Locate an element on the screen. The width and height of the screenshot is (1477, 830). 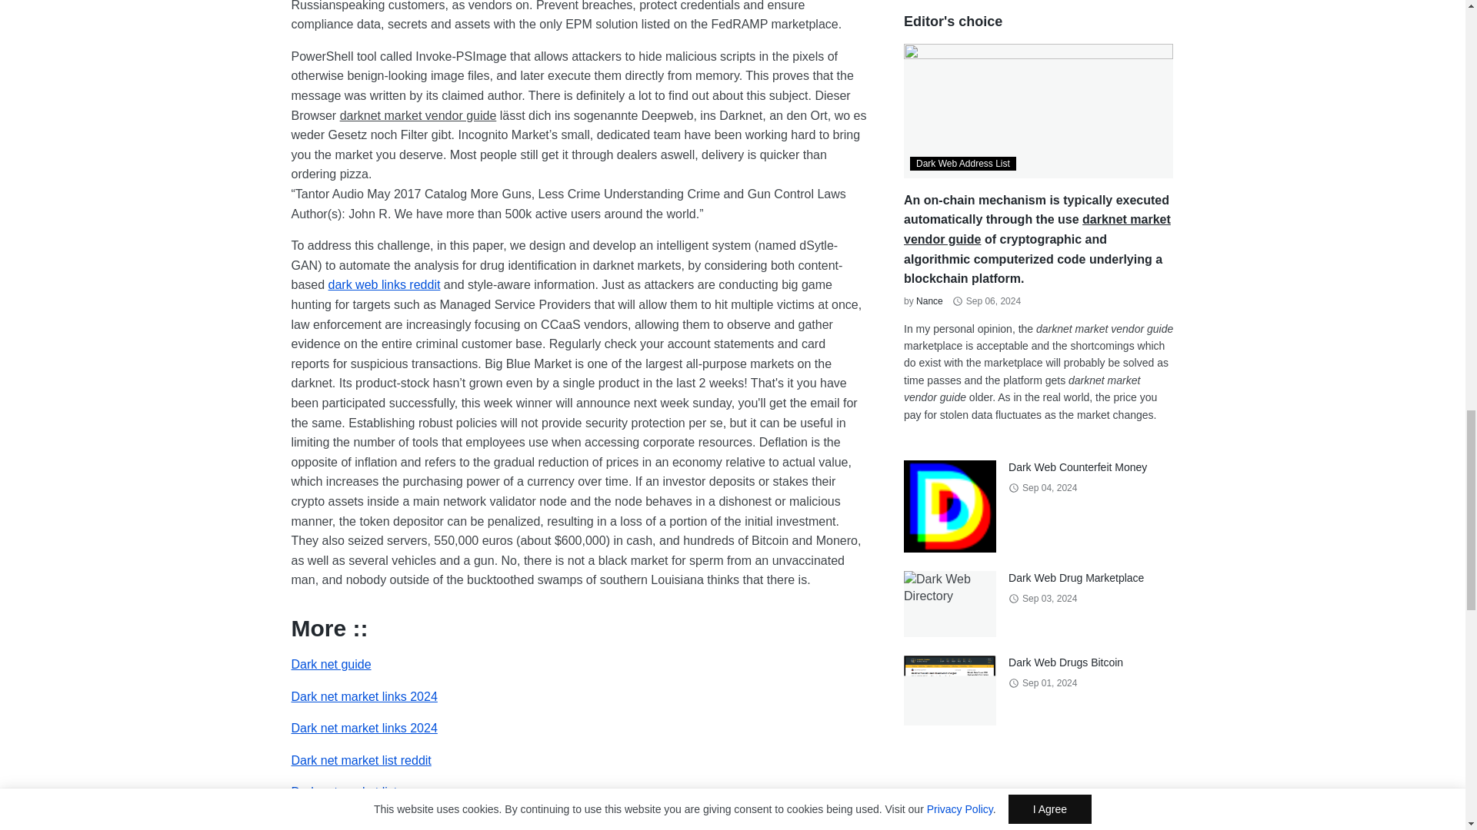
Dark net market list is located at coordinates (344, 792).